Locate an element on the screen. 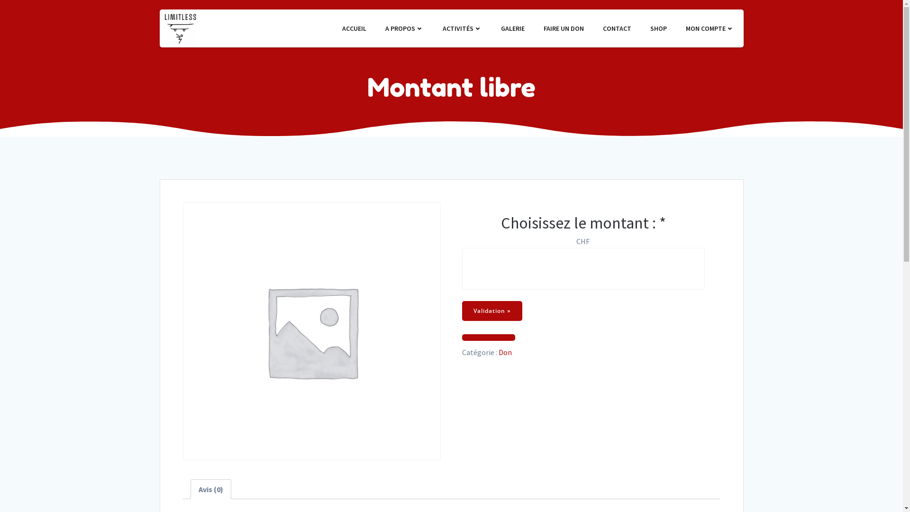 Image resolution: width=910 pixels, height=512 pixels. Don is located at coordinates (505, 352).